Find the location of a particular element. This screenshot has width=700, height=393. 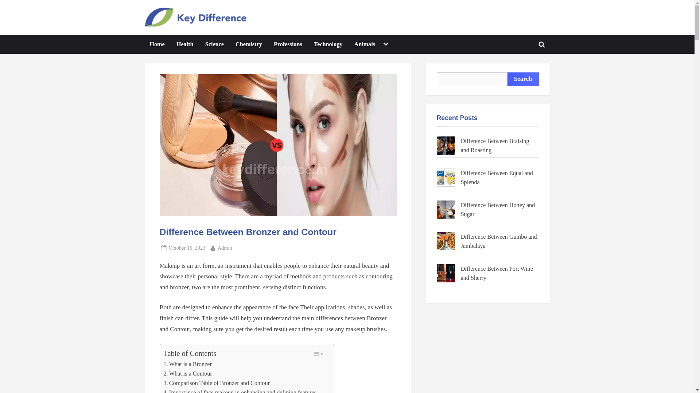

Toggle sub-menu is located at coordinates (184, 44).